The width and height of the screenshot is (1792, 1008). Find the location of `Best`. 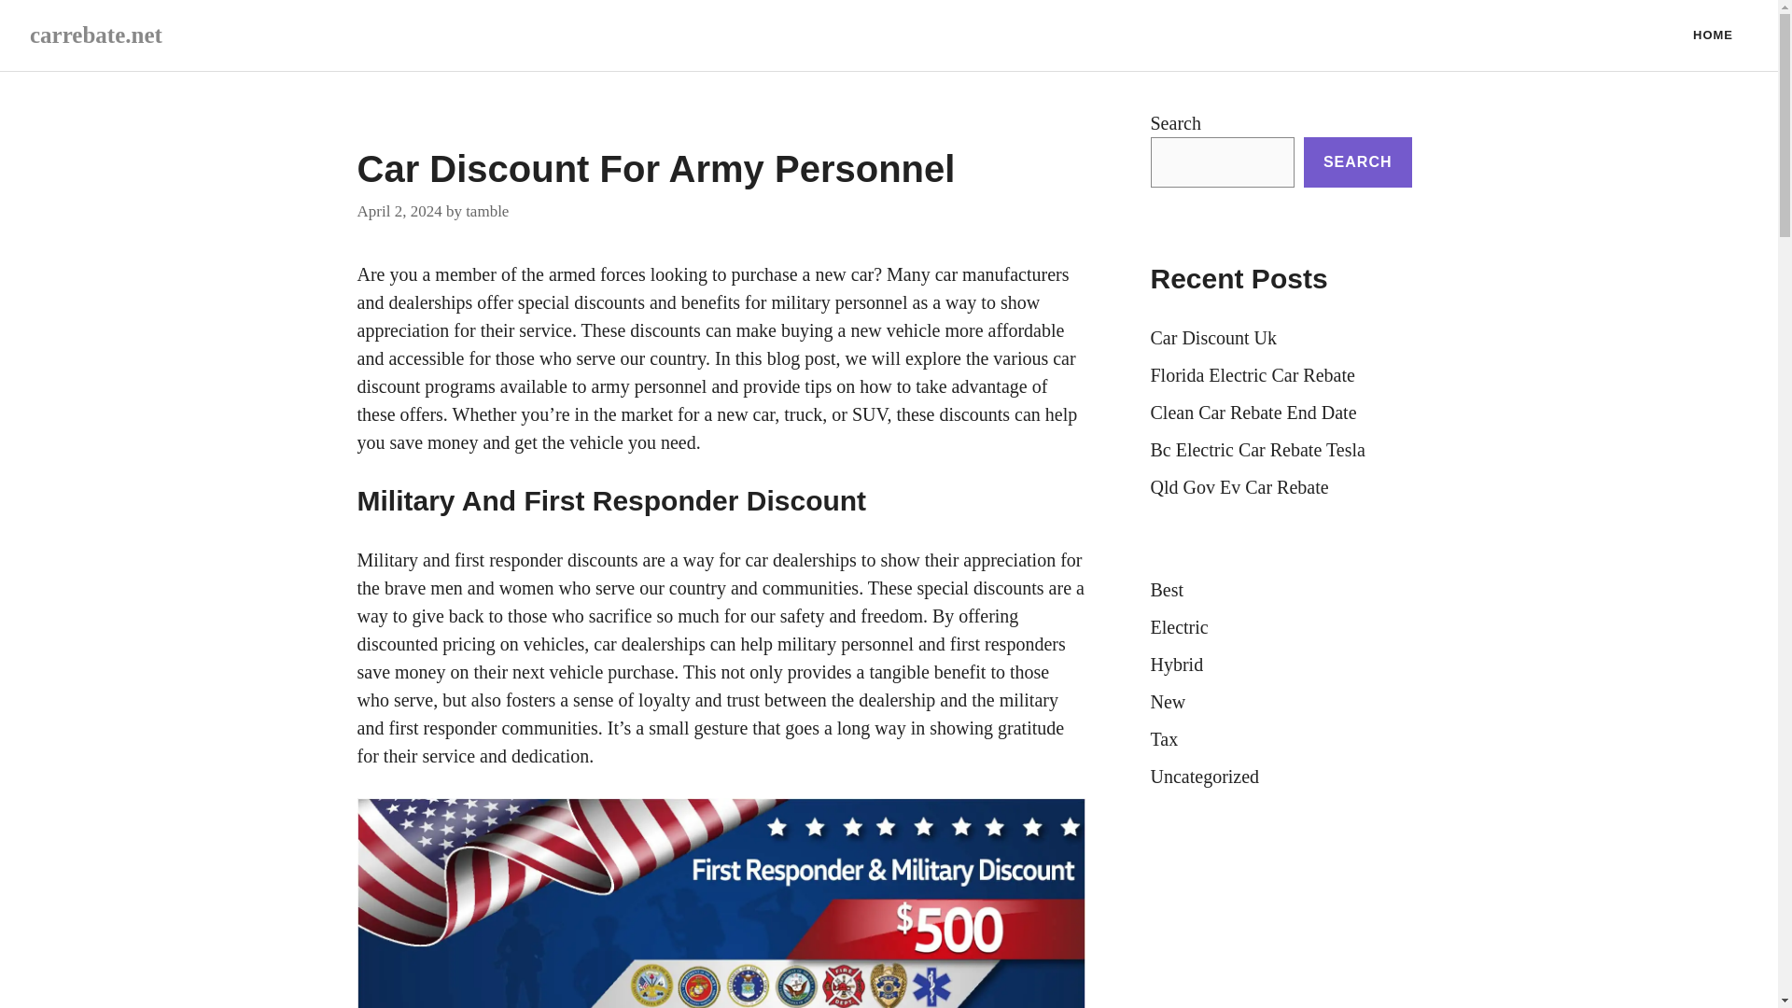

Best is located at coordinates (1167, 590).